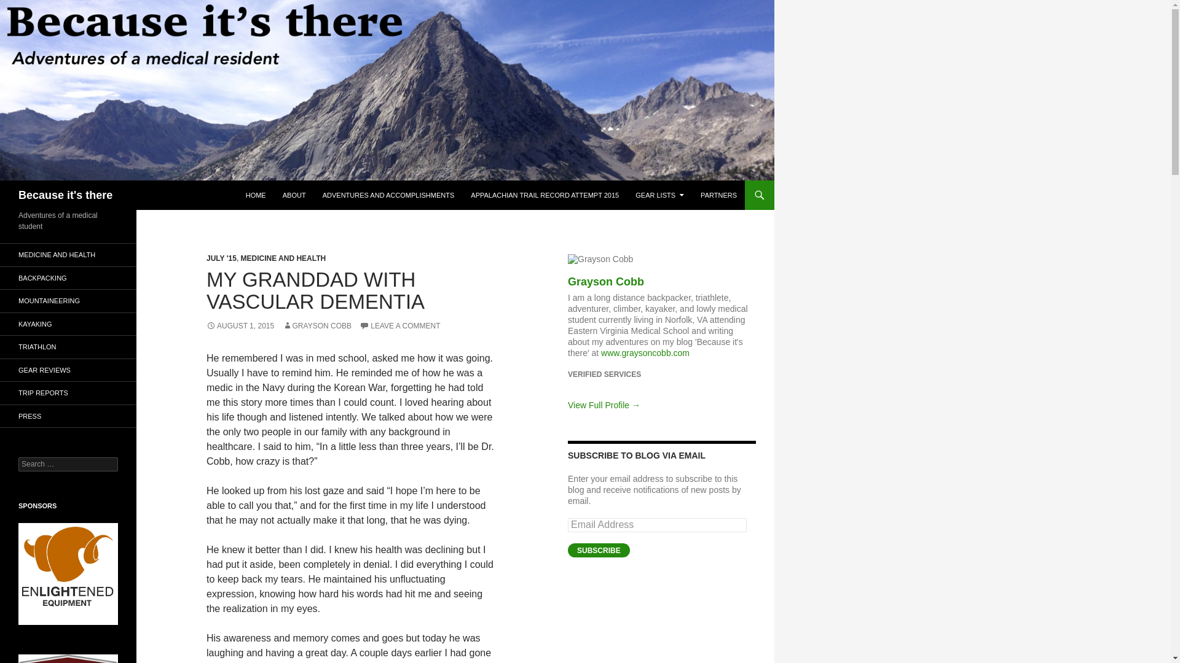 This screenshot has height=663, width=1180. I want to click on MEDICINE AND HEALTH, so click(283, 258).